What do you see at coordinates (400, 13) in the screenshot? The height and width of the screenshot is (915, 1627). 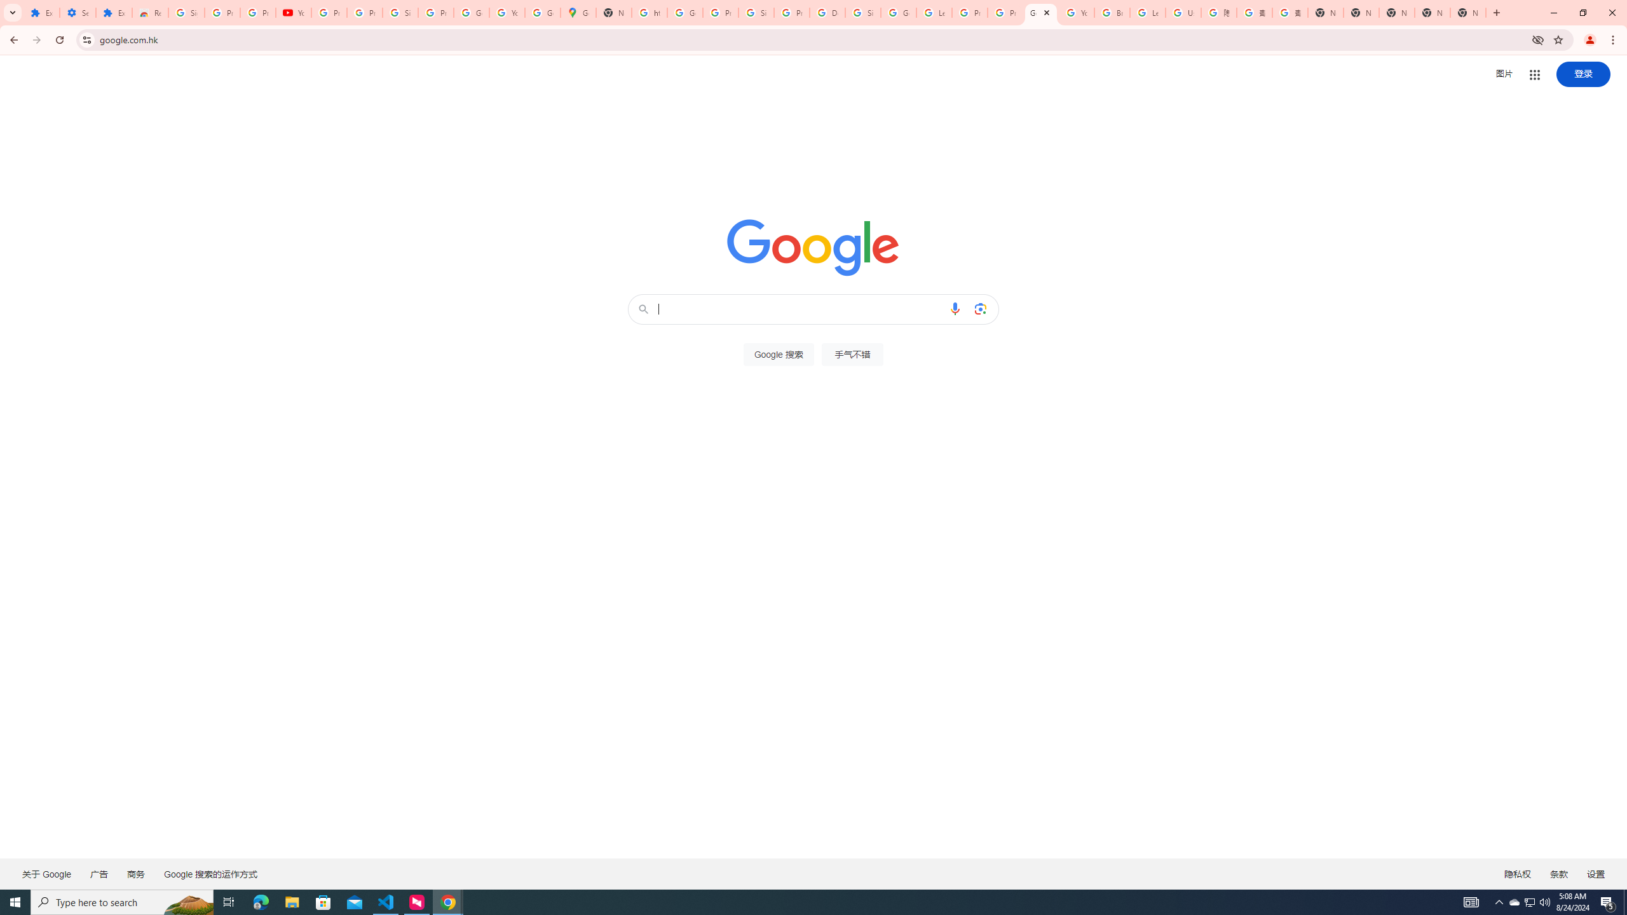 I see `Sign in - Google Accounts` at bounding box center [400, 13].